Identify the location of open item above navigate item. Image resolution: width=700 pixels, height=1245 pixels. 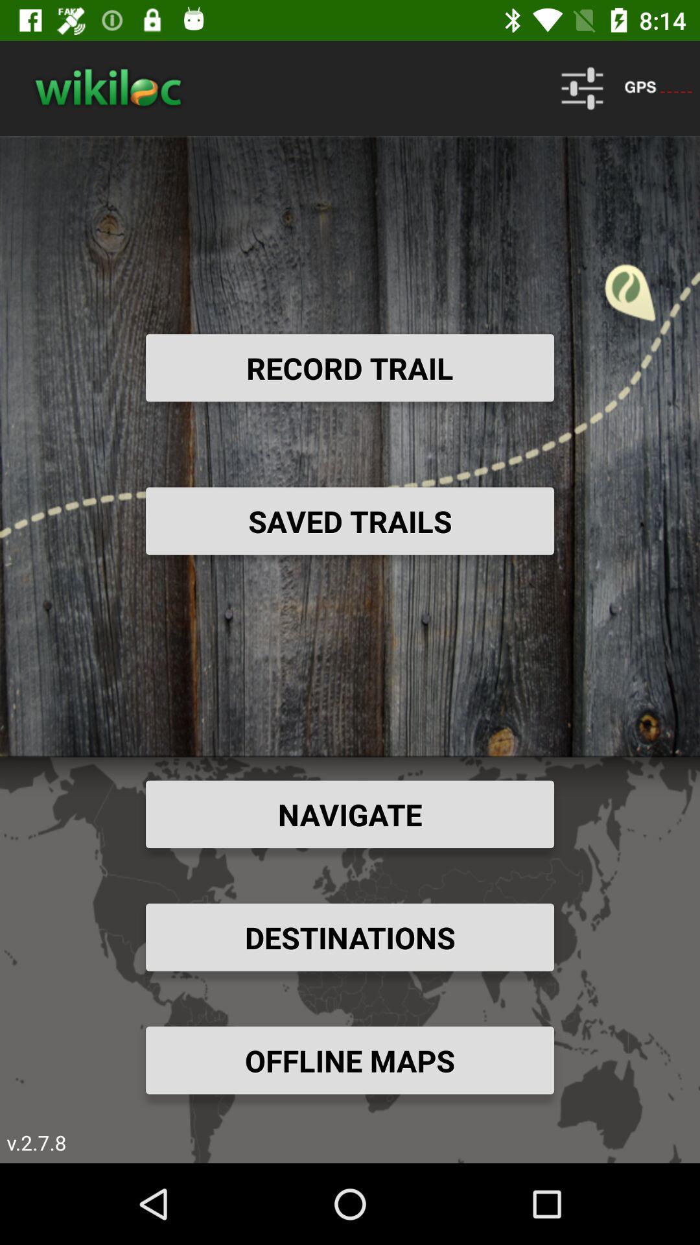
(350, 521).